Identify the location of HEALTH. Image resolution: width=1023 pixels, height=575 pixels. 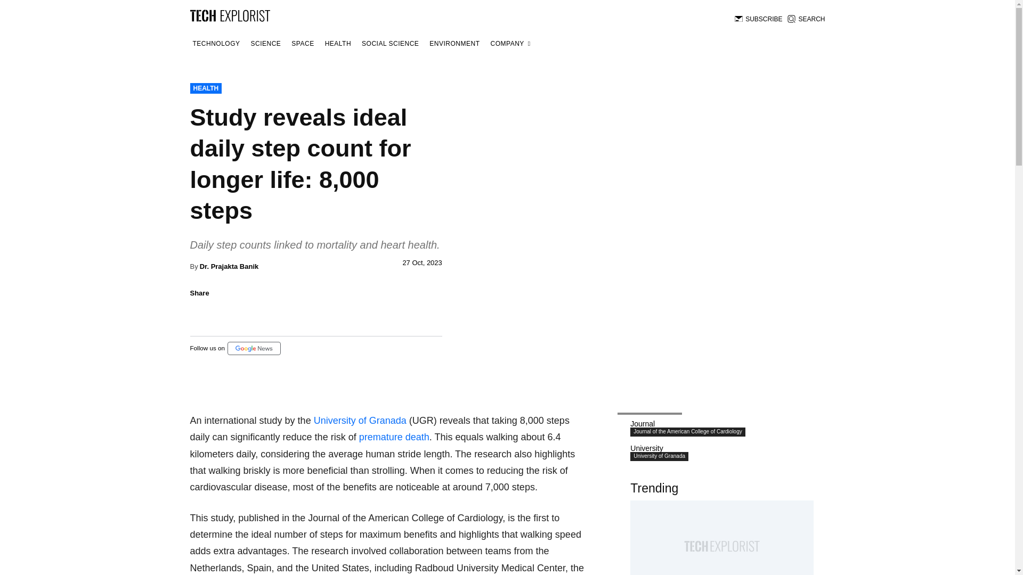
(338, 44).